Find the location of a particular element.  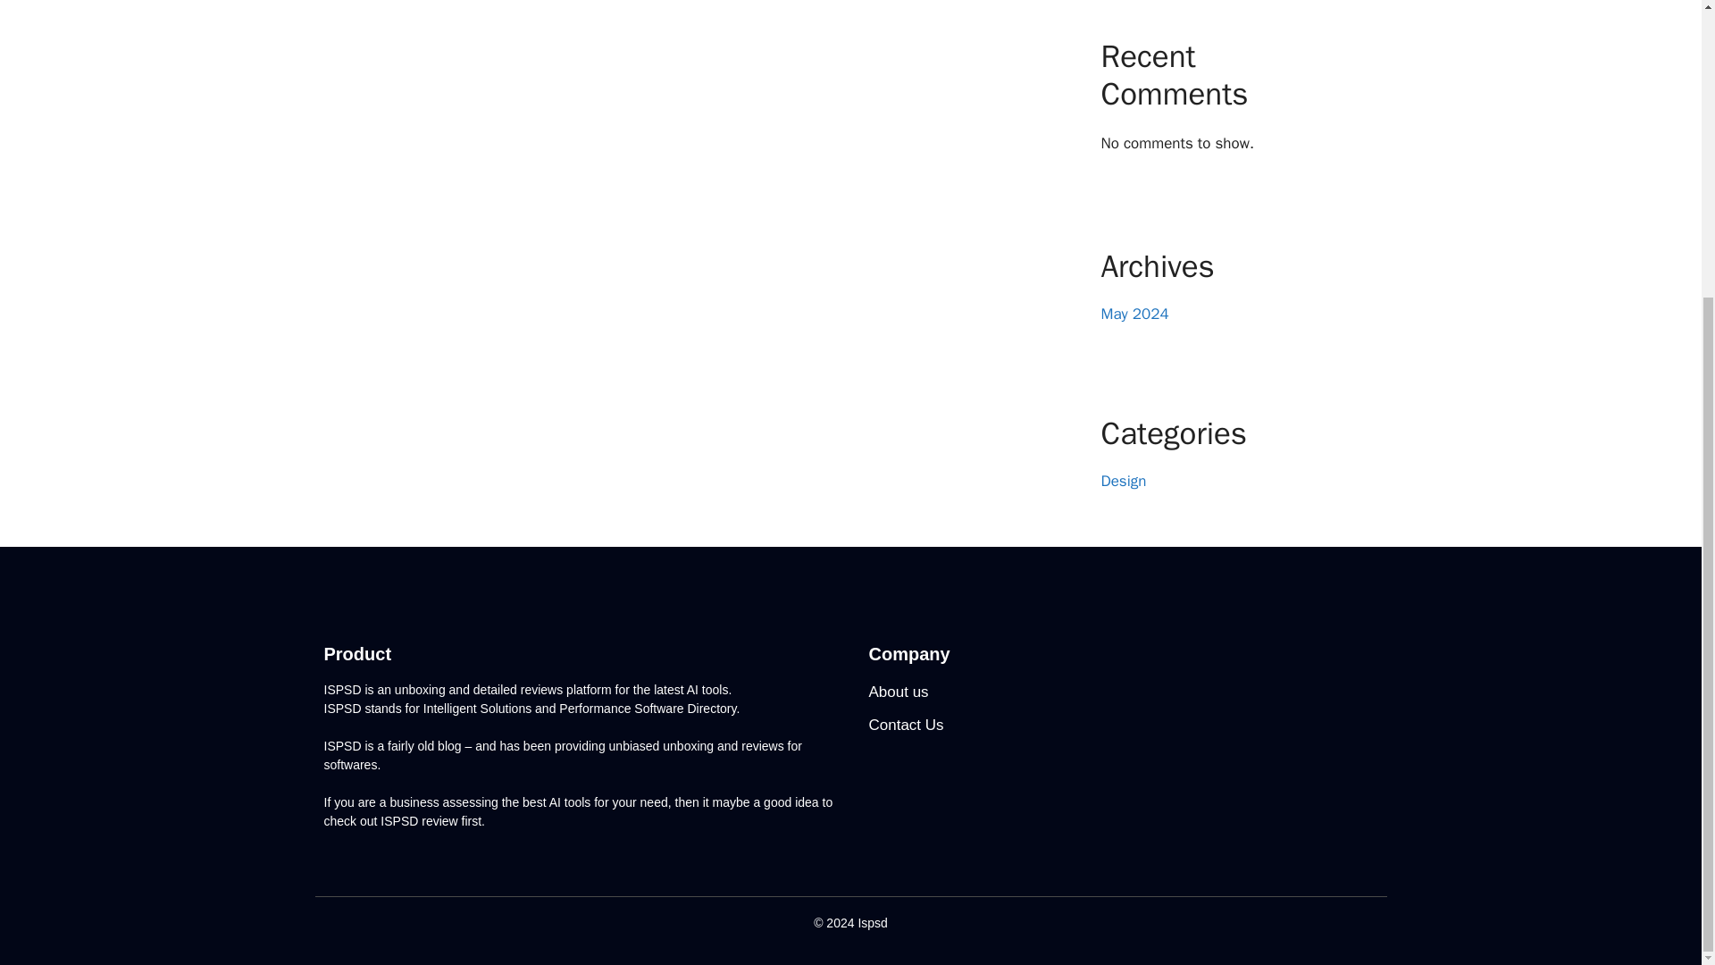

May 2024 is located at coordinates (1134, 314).